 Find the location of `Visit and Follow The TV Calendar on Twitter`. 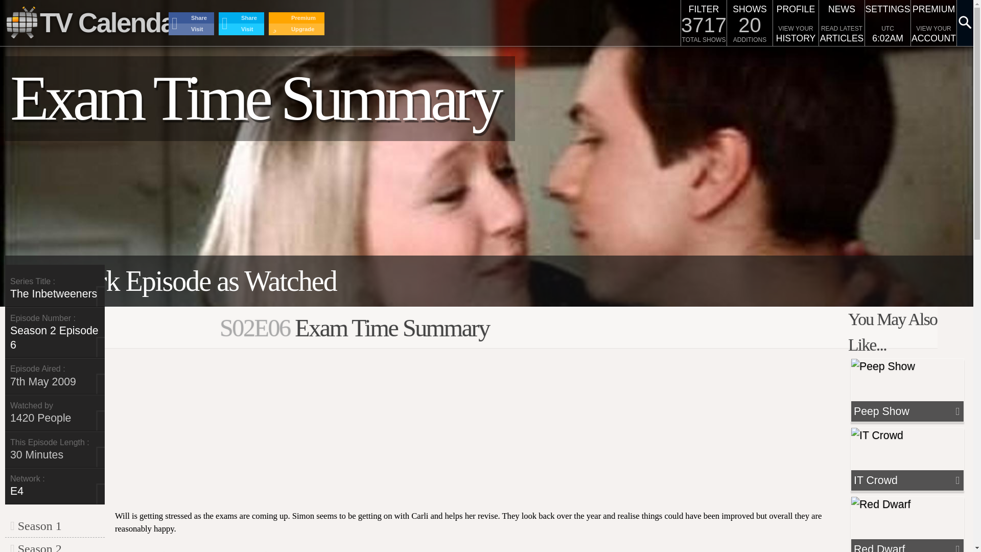

Visit and Follow The TV Calendar on Twitter is located at coordinates (241, 30).